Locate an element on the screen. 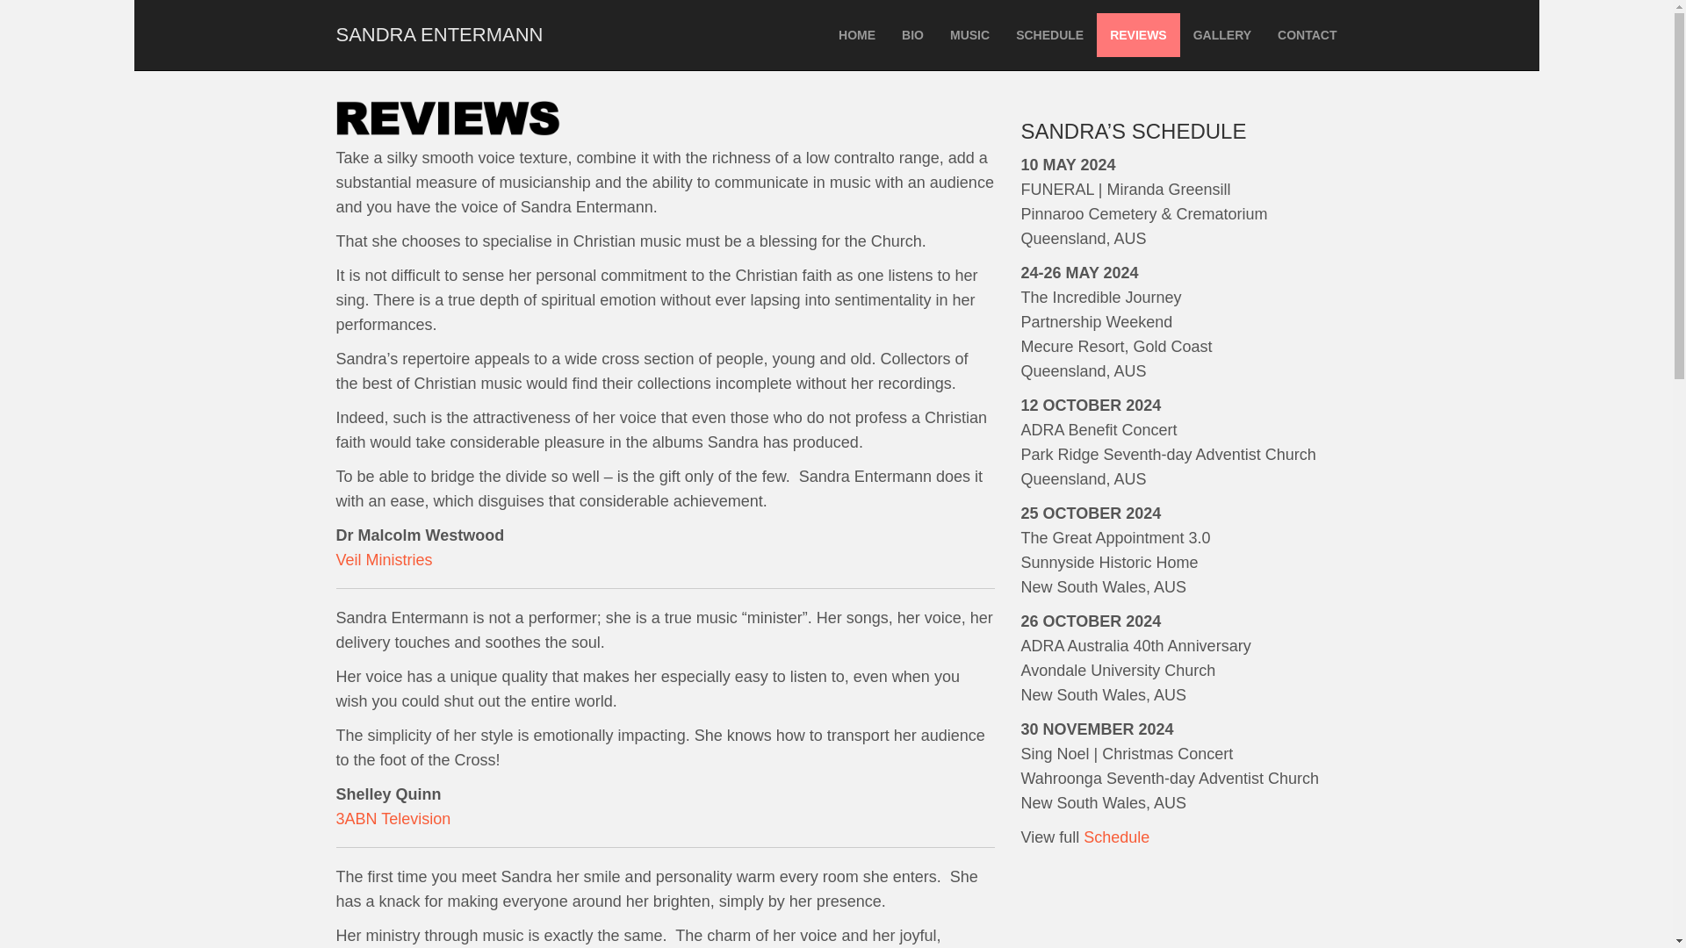 The height and width of the screenshot is (948, 1686). Contact is located at coordinates (1307, 35).